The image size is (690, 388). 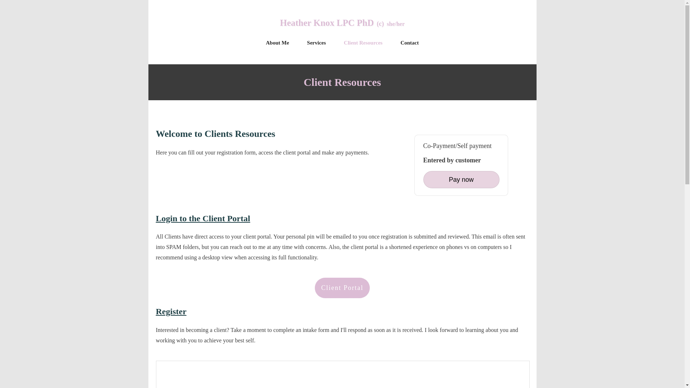 What do you see at coordinates (171, 311) in the screenshot?
I see `Register` at bounding box center [171, 311].